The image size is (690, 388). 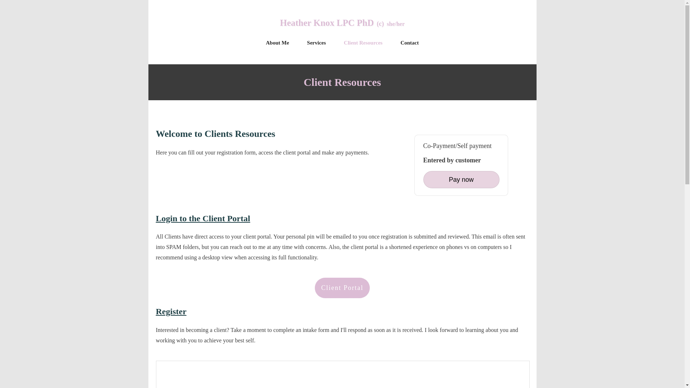 What do you see at coordinates (171, 311) in the screenshot?
I see `Register` at bounding box center [171, 311].